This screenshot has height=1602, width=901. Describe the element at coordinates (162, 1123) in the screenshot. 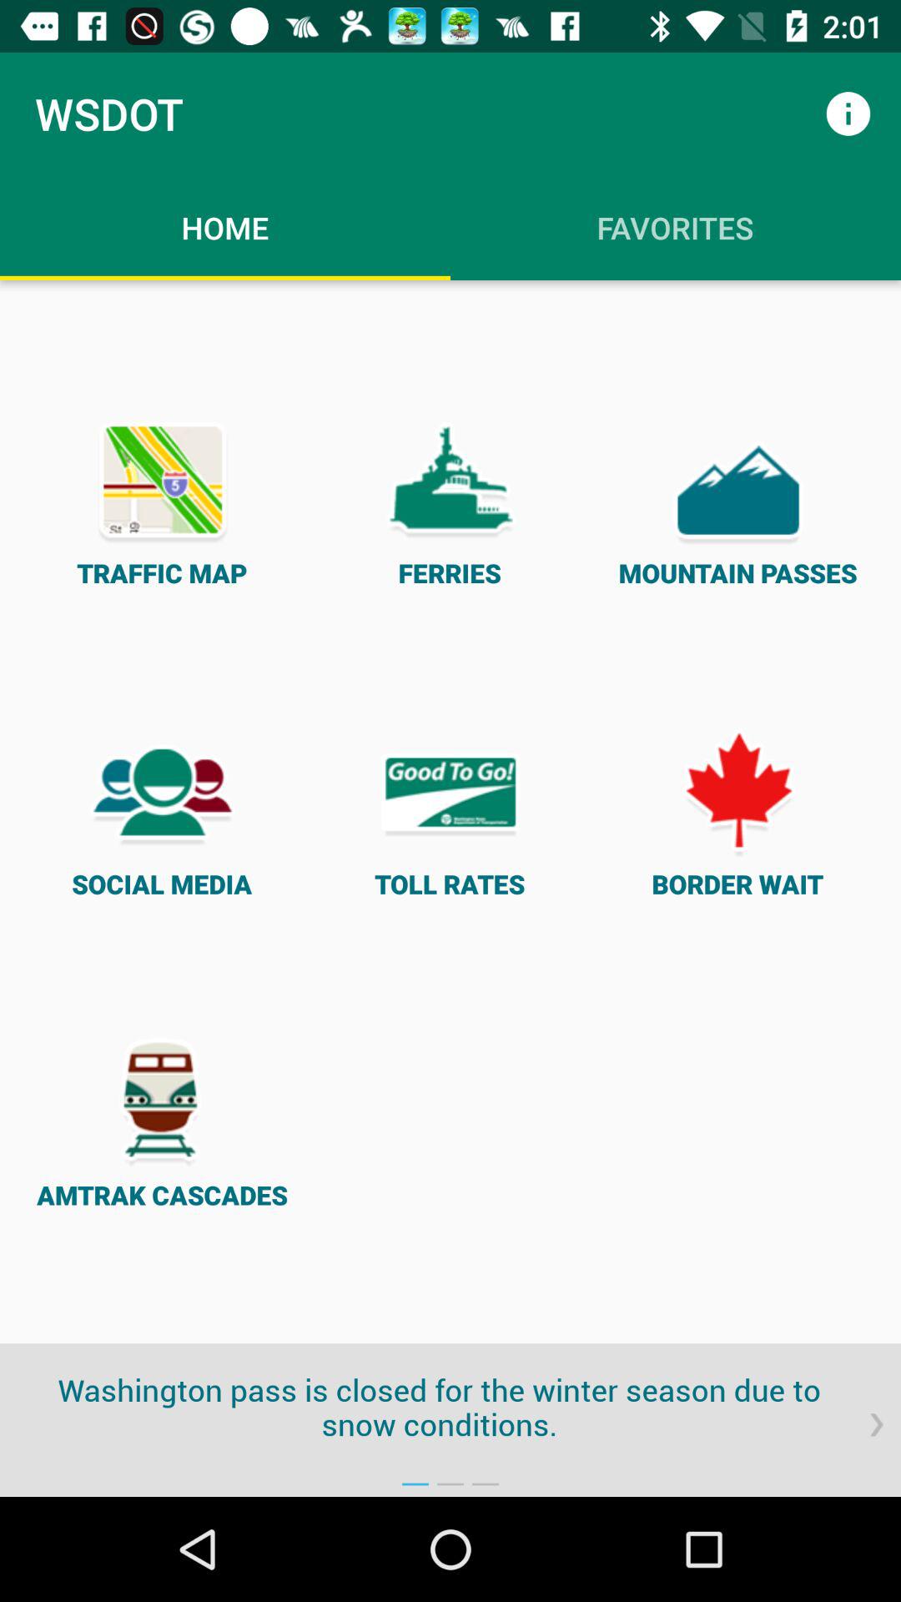

I see `tap the amtrak cascades at the bottom left corner` at that location.